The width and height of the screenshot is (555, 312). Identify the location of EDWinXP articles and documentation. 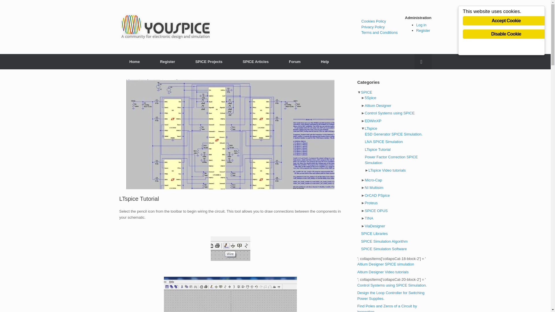
(373, 121).